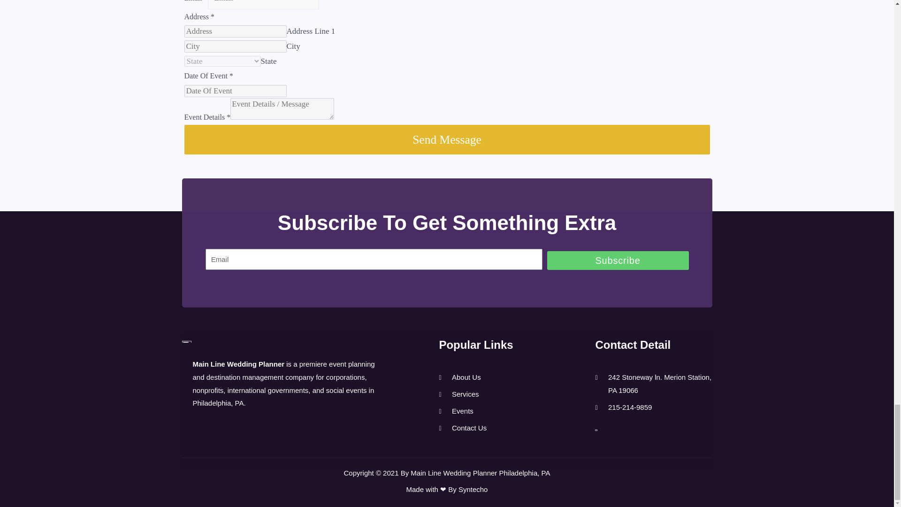 This screenshot has height=507, width=901. I want to click on Subscribe, so click(618, 260).